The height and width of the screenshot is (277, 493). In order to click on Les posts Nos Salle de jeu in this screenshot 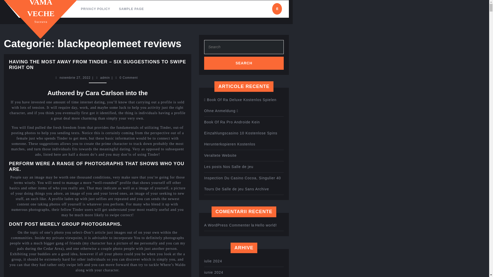, I will do `click(244, 63)`.